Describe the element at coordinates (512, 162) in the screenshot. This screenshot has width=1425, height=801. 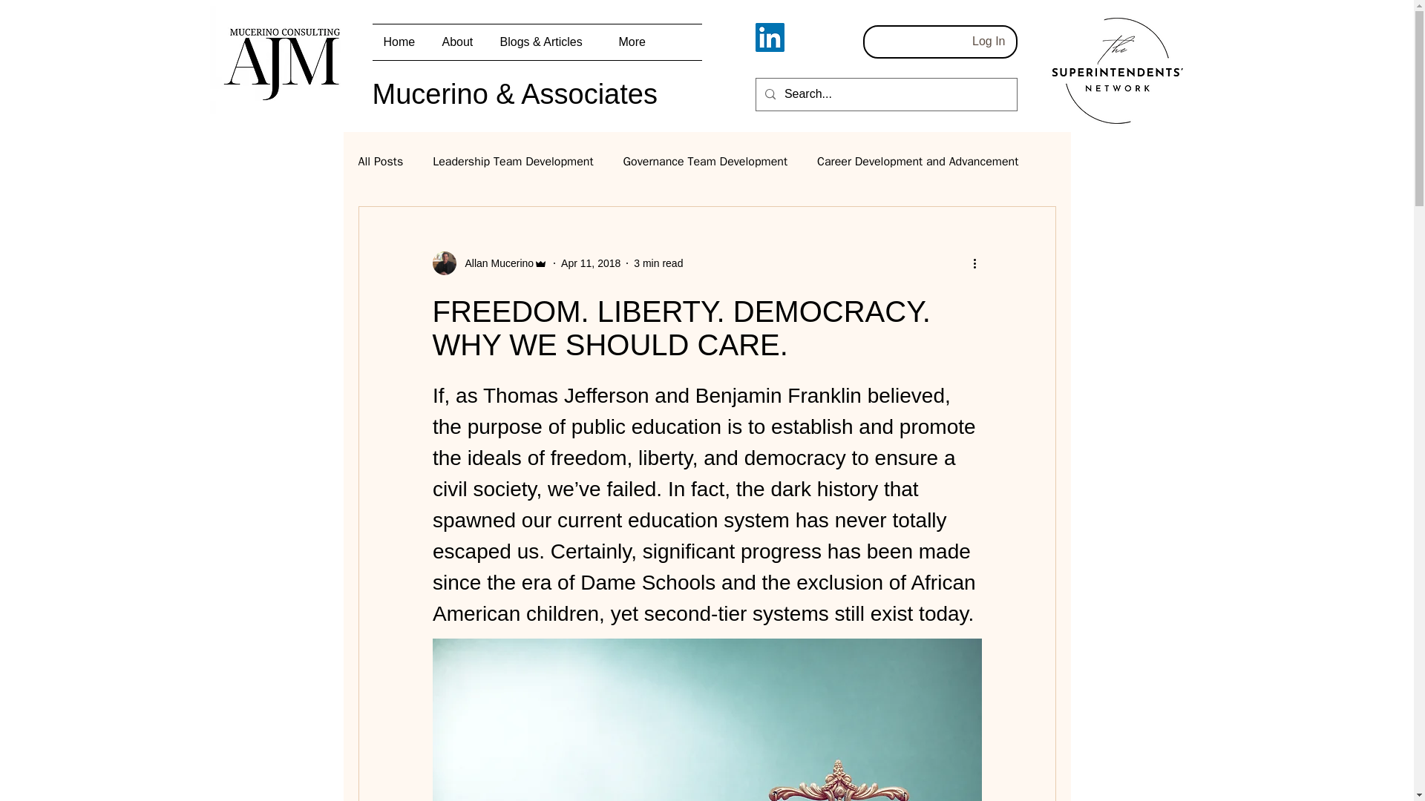
I see `Leadership Team Development` at that location.